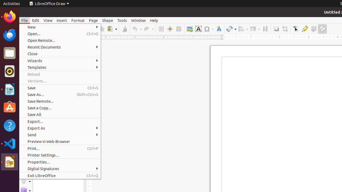 This screenshot has width=342, height=192. What do you see at coordinates (26, 114) in the screenshot?
I see `Curves and Polygons` at bounding box center [26, 114].